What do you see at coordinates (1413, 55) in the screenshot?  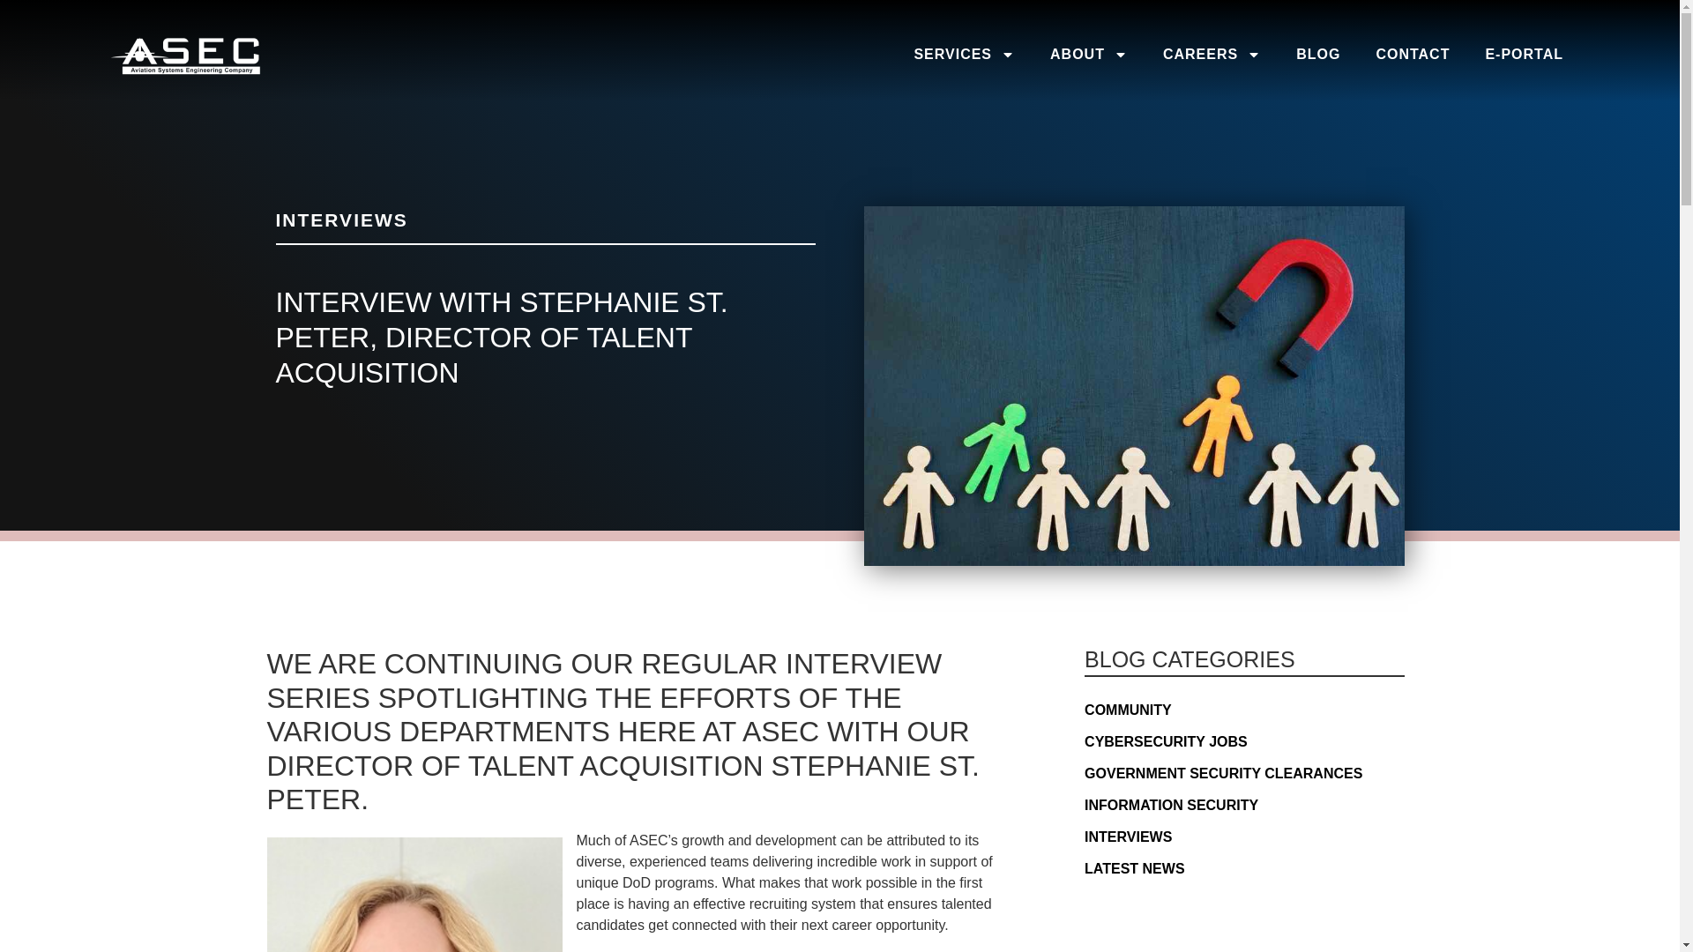 I see `CONTACT` at bounding box center [1413, 55].